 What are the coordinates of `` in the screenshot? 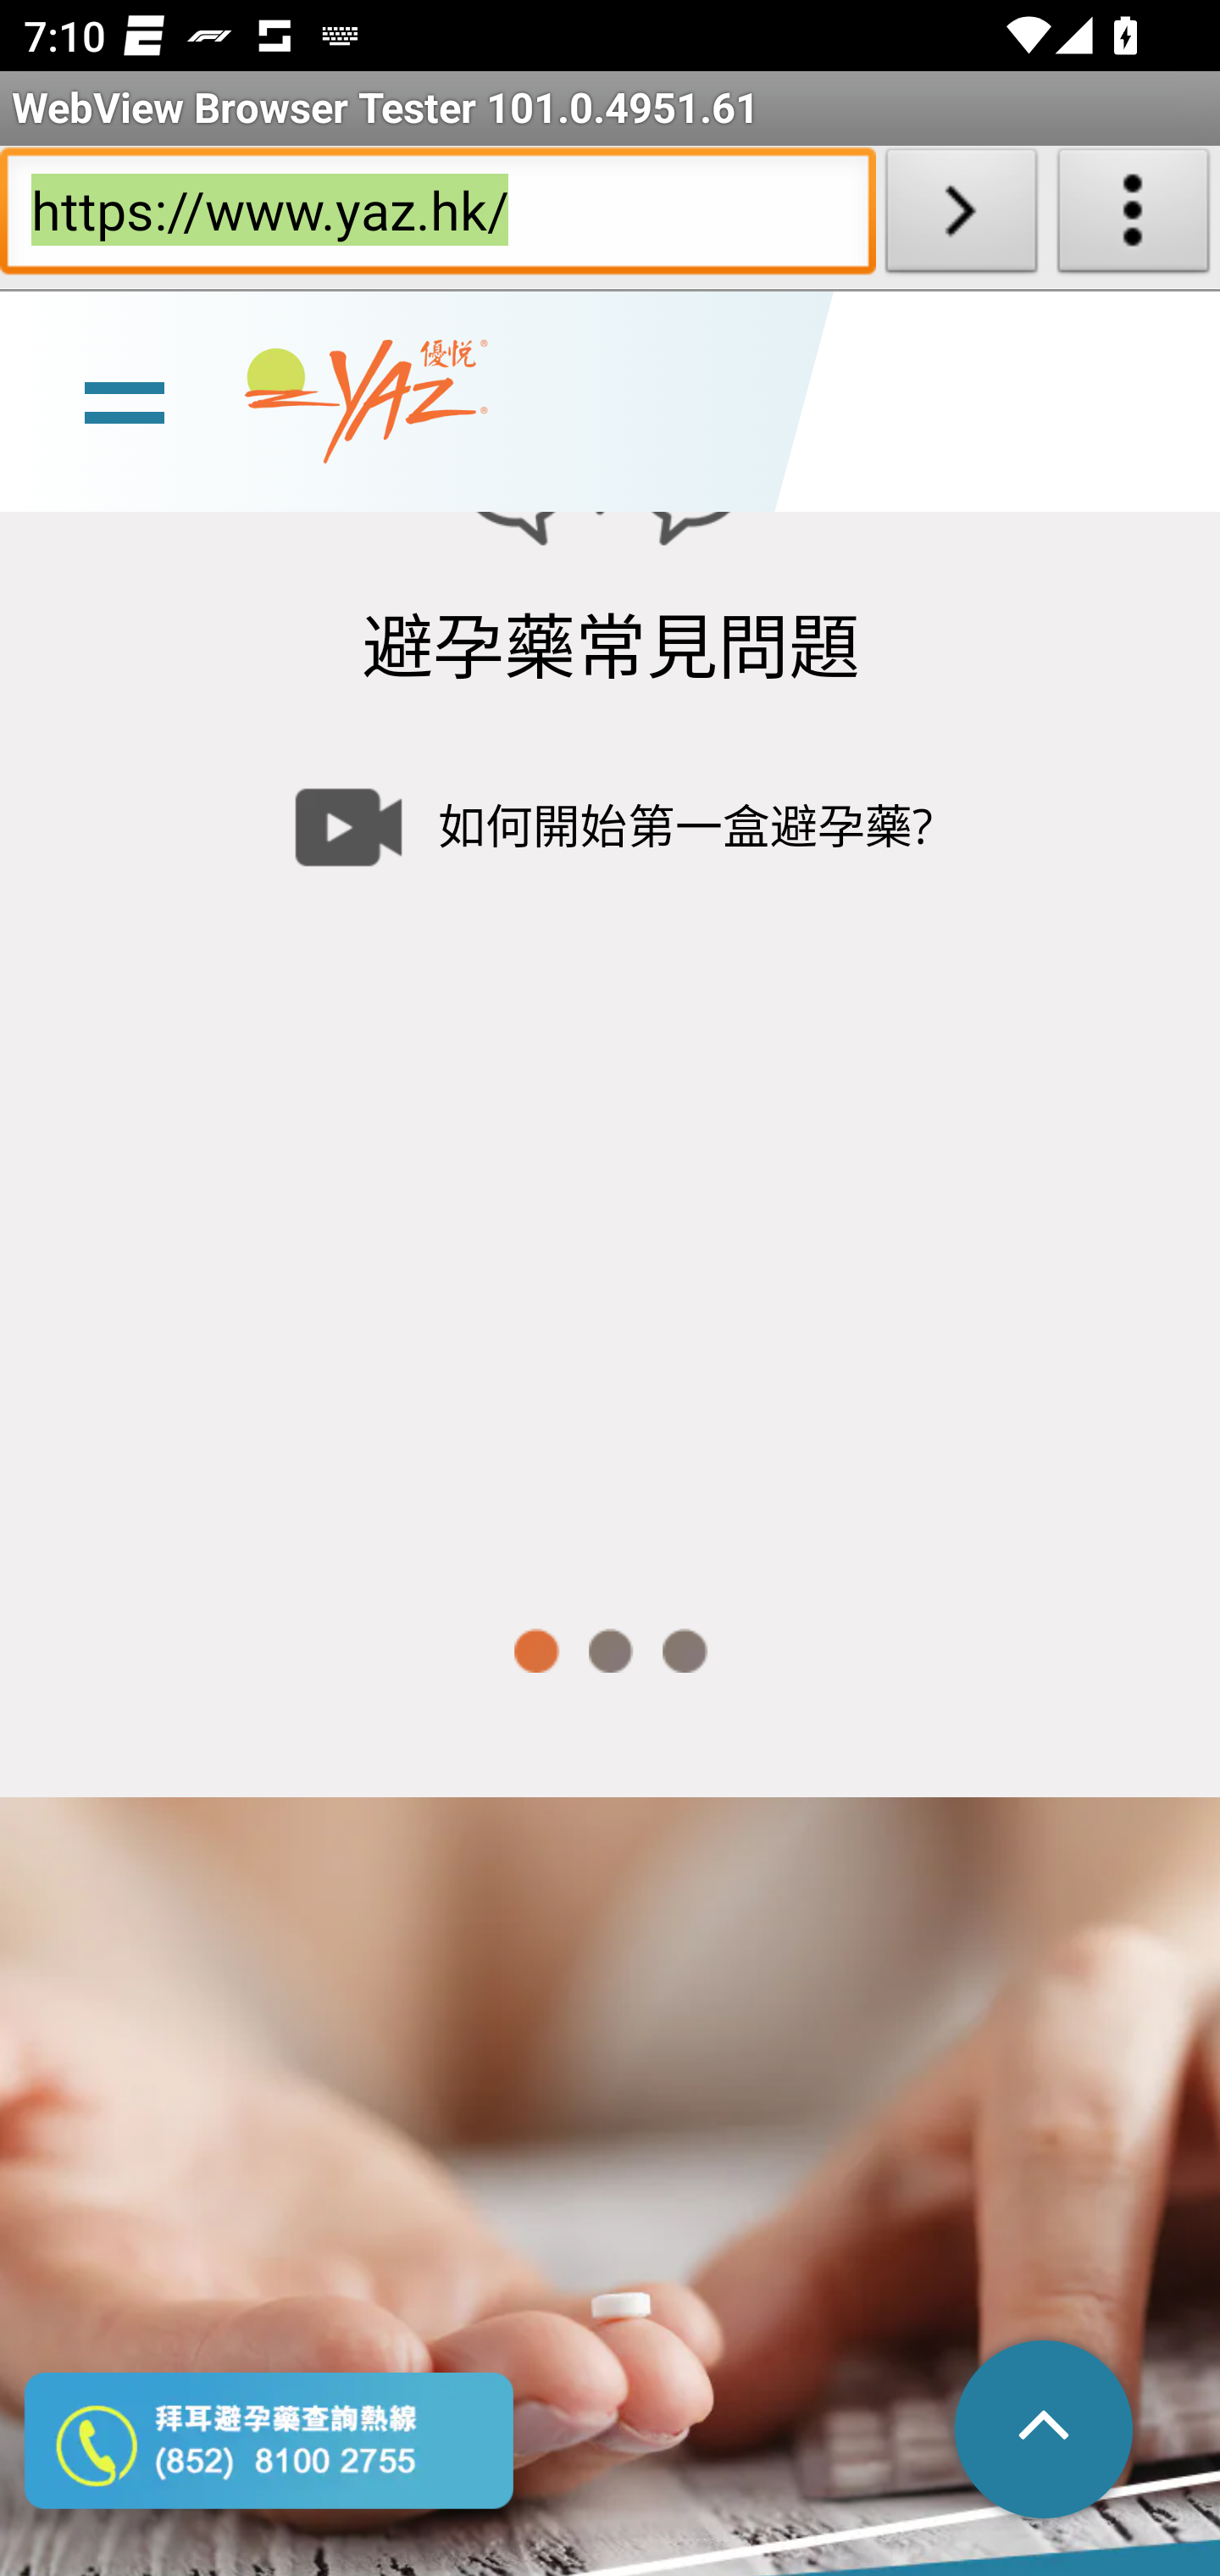 It's located at (1045, 2432).